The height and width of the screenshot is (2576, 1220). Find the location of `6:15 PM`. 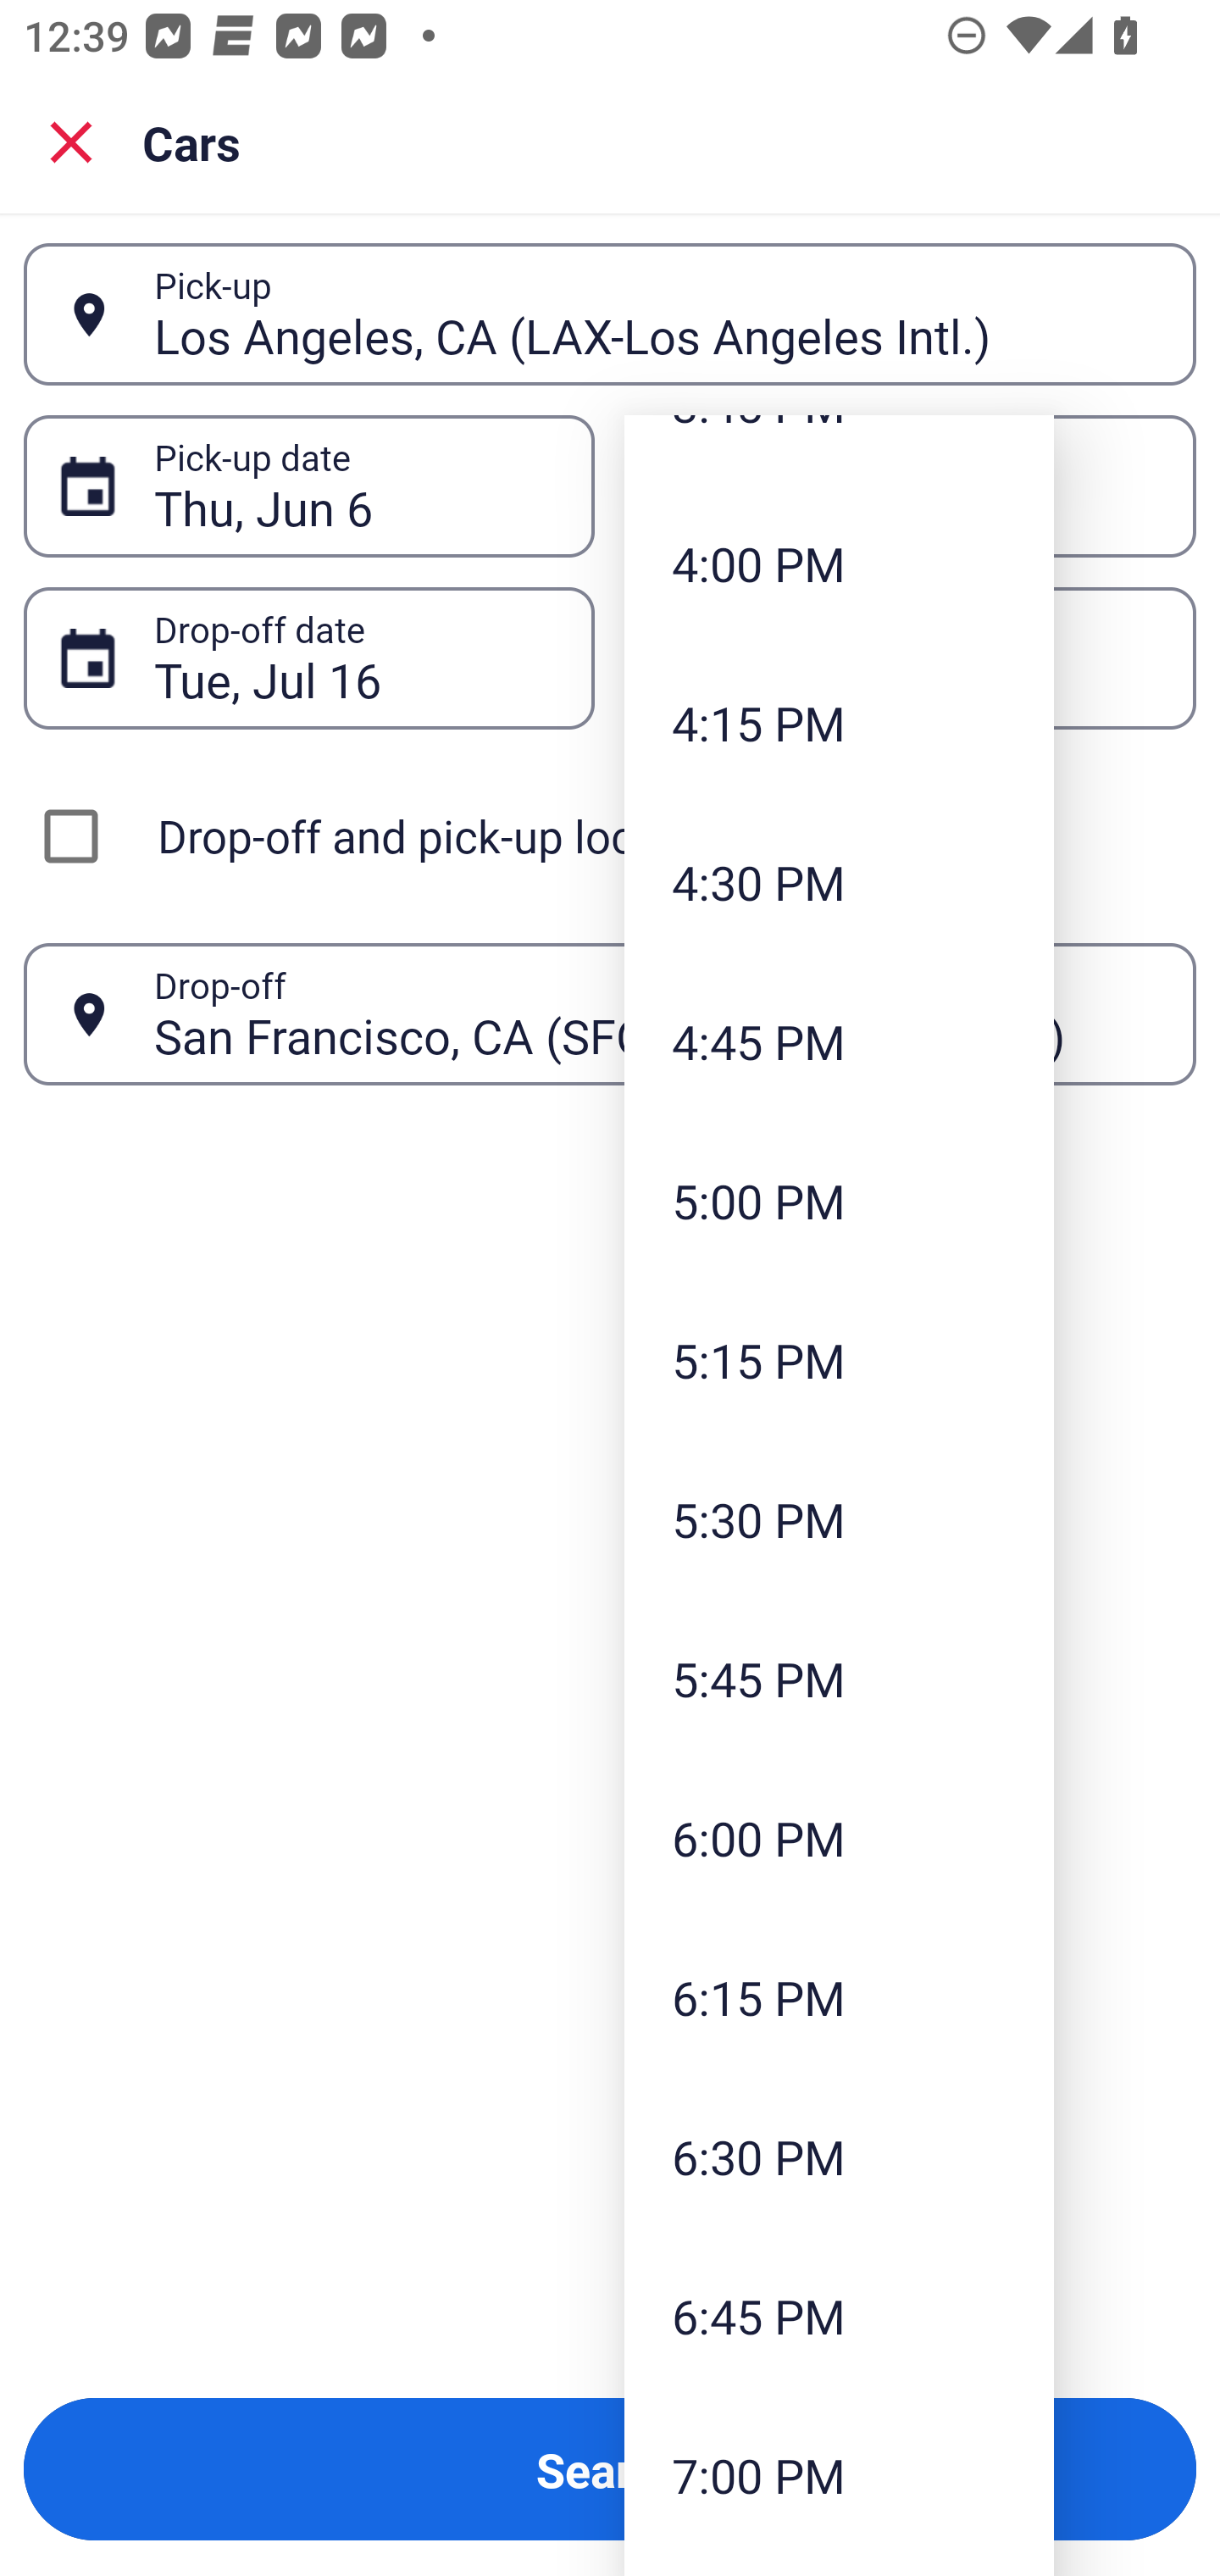

6:15 PM is located at coordinates (839, 1996).